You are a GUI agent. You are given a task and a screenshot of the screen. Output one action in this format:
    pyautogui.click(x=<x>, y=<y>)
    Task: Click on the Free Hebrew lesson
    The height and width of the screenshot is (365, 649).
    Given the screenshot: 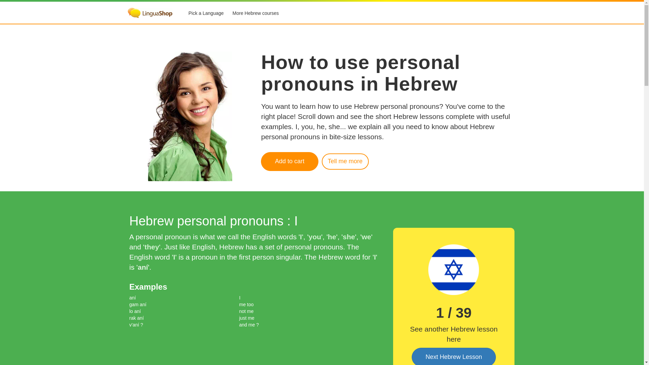 What is the action you would take?
    pyautogui.click(x=454, y=269)
    